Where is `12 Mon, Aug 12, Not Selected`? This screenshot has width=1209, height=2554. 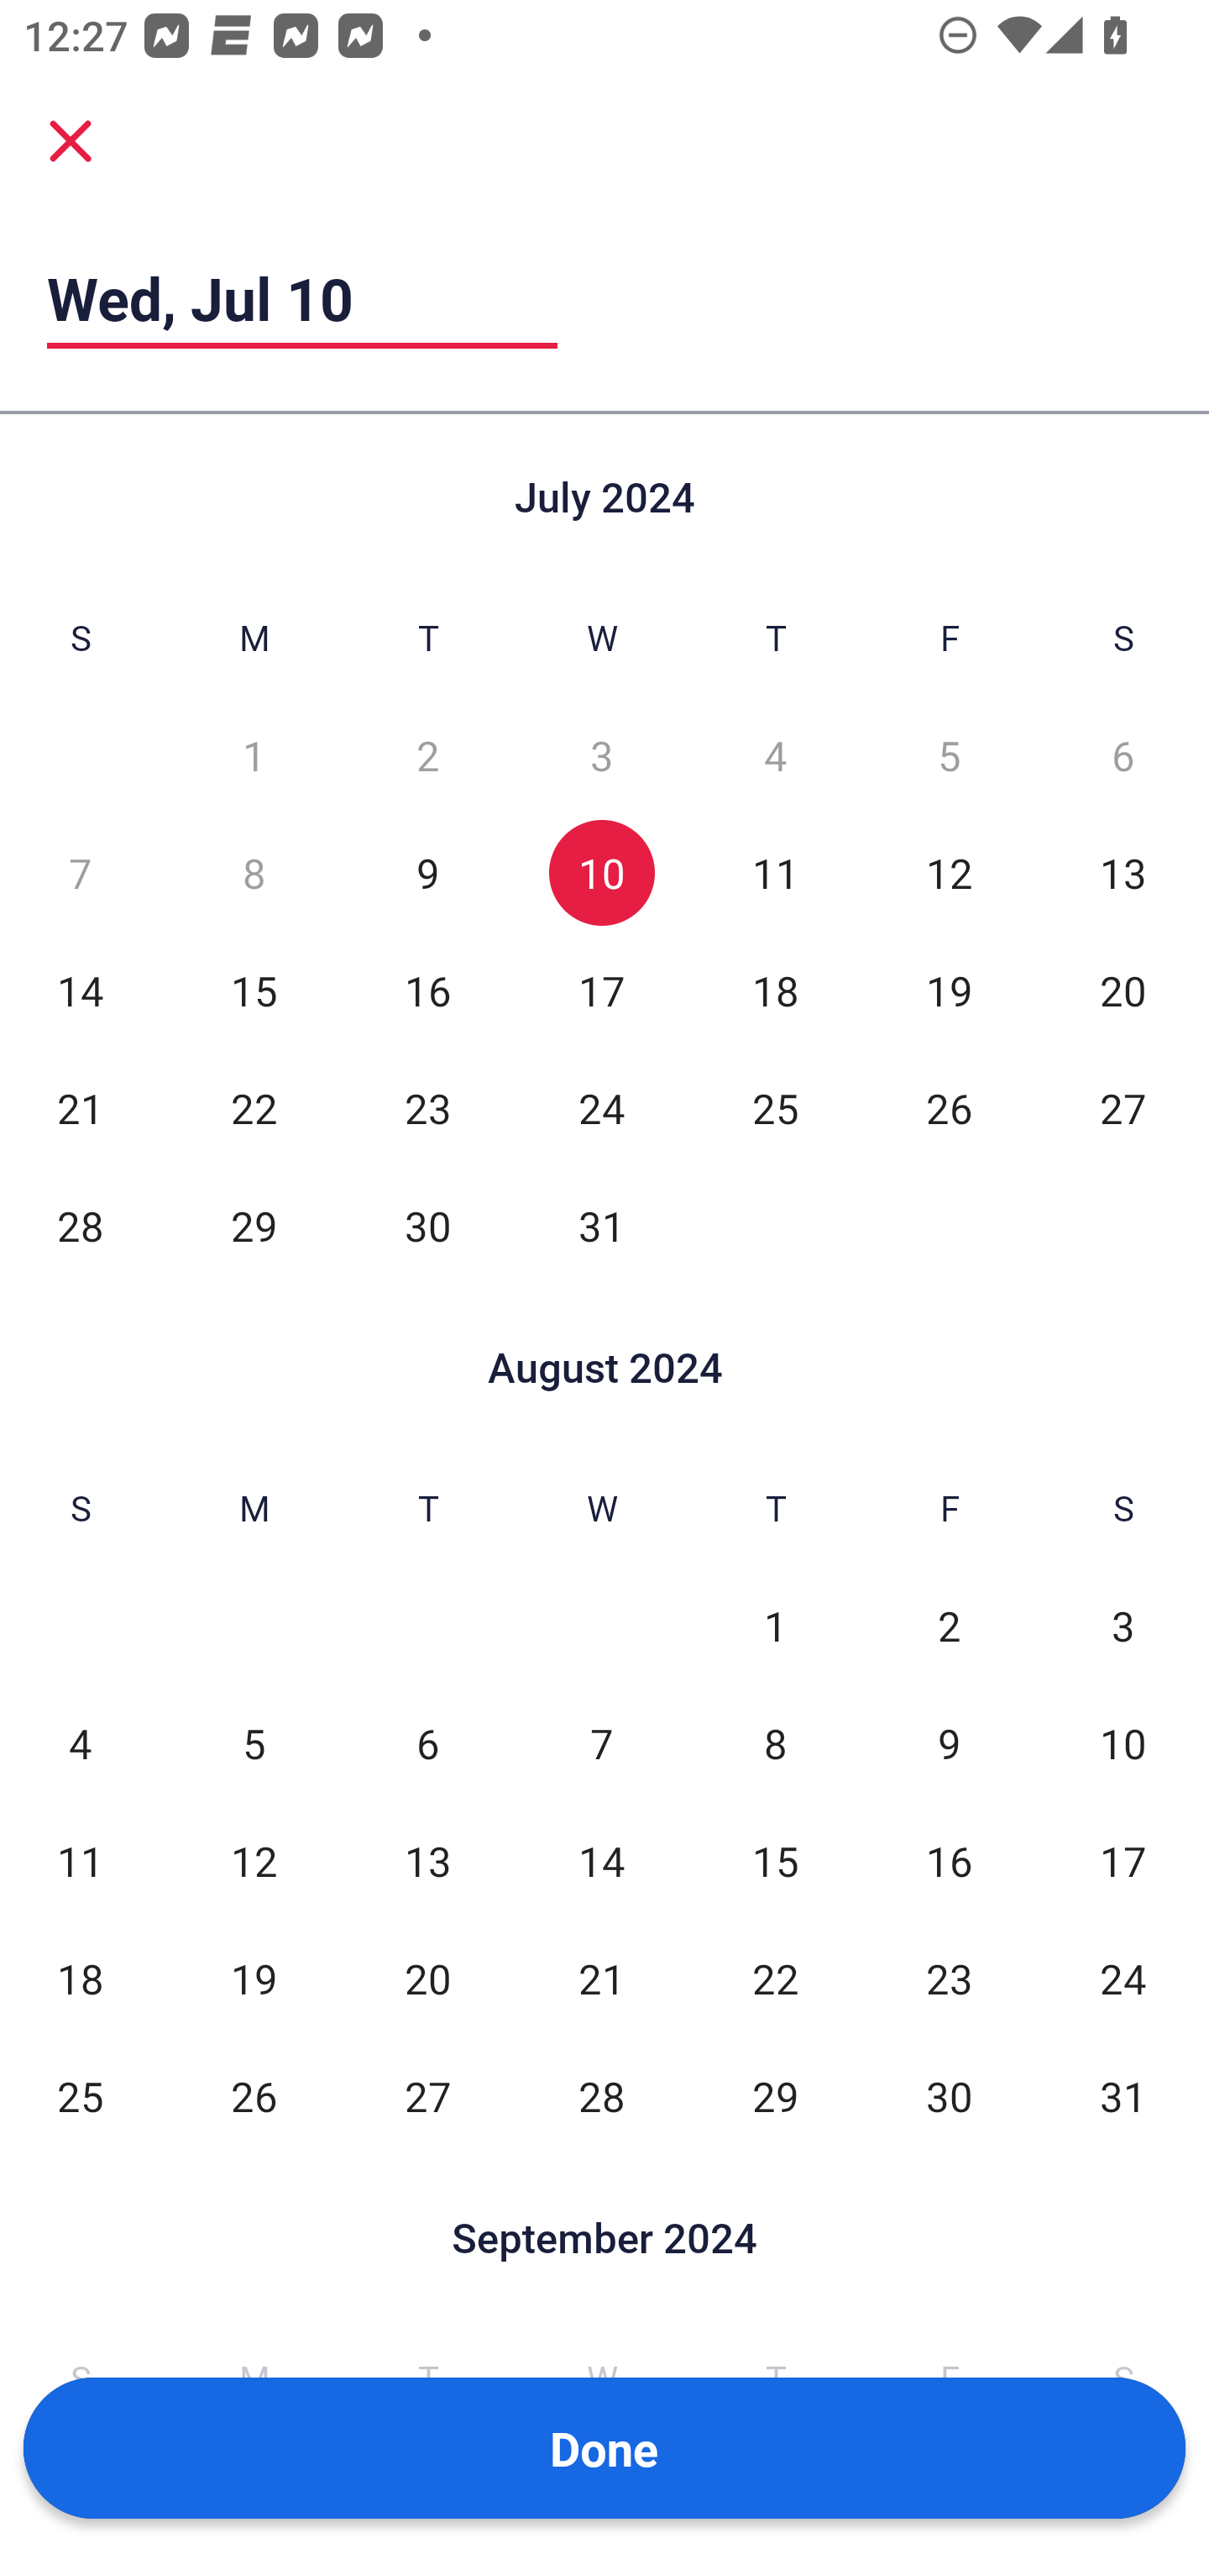 12 Mon, Aug 12, Not Selected is located at coordinates (254, 1862).